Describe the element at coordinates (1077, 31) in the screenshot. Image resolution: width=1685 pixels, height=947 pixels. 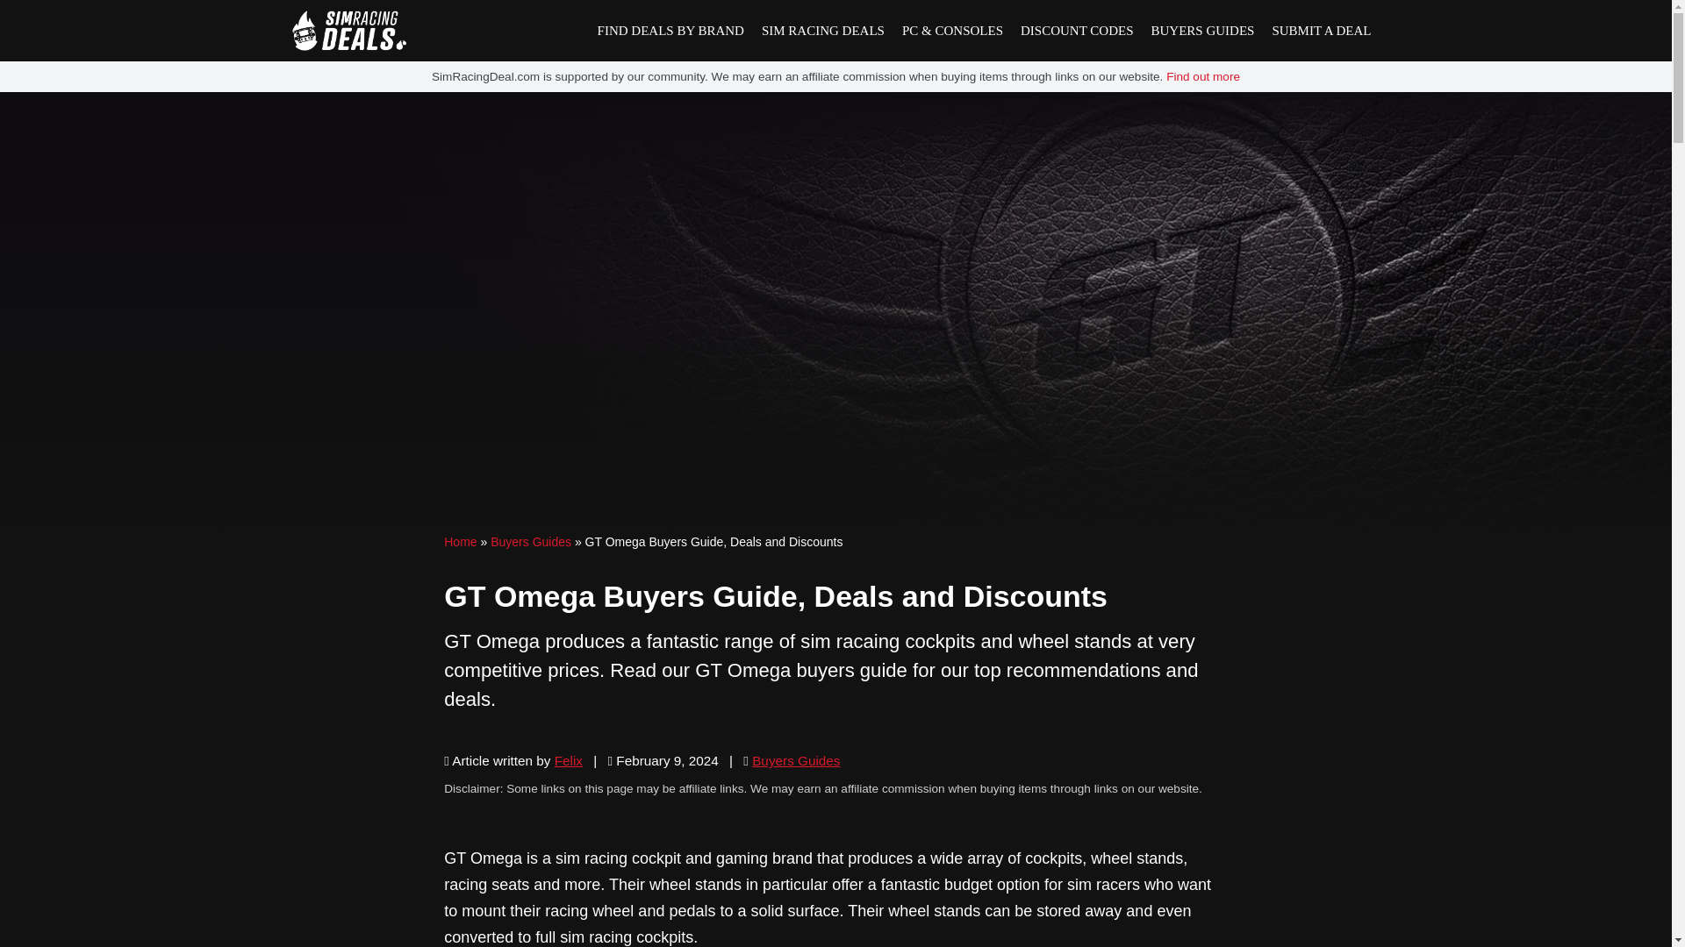
I see `DISCOUNT CODES` at that location.